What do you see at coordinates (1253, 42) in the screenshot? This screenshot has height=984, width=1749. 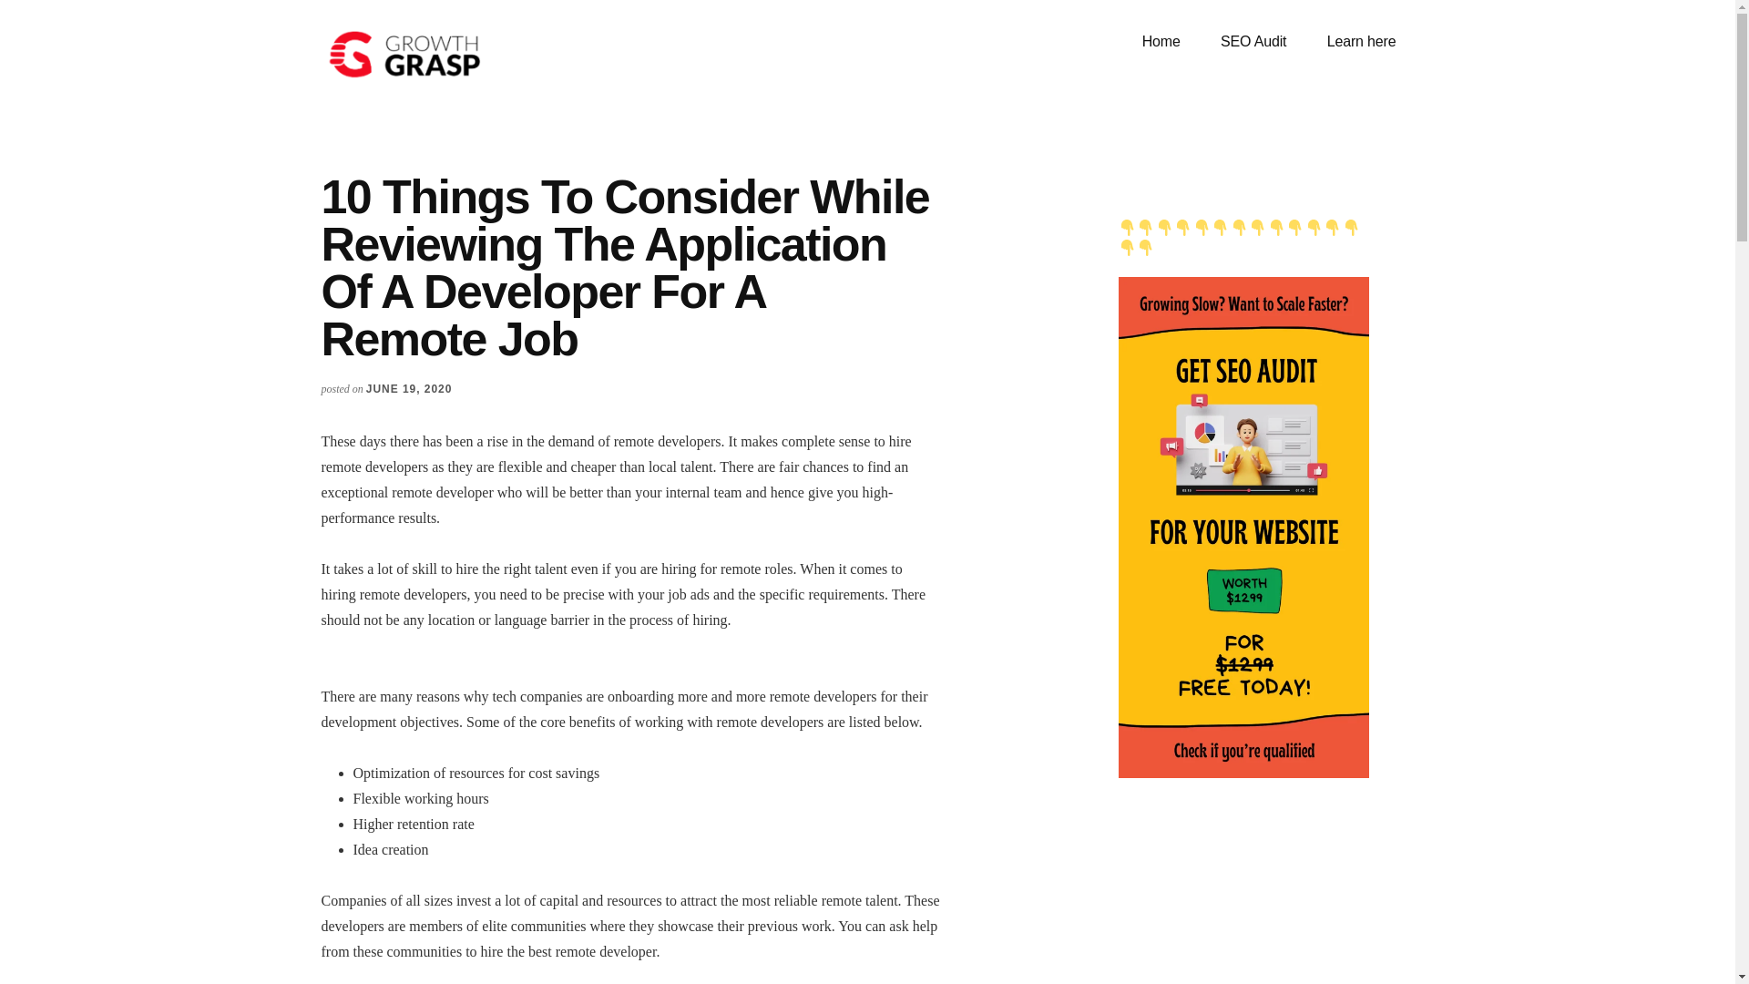 I see `SEO Audit` at bounding box center [1253, 42].